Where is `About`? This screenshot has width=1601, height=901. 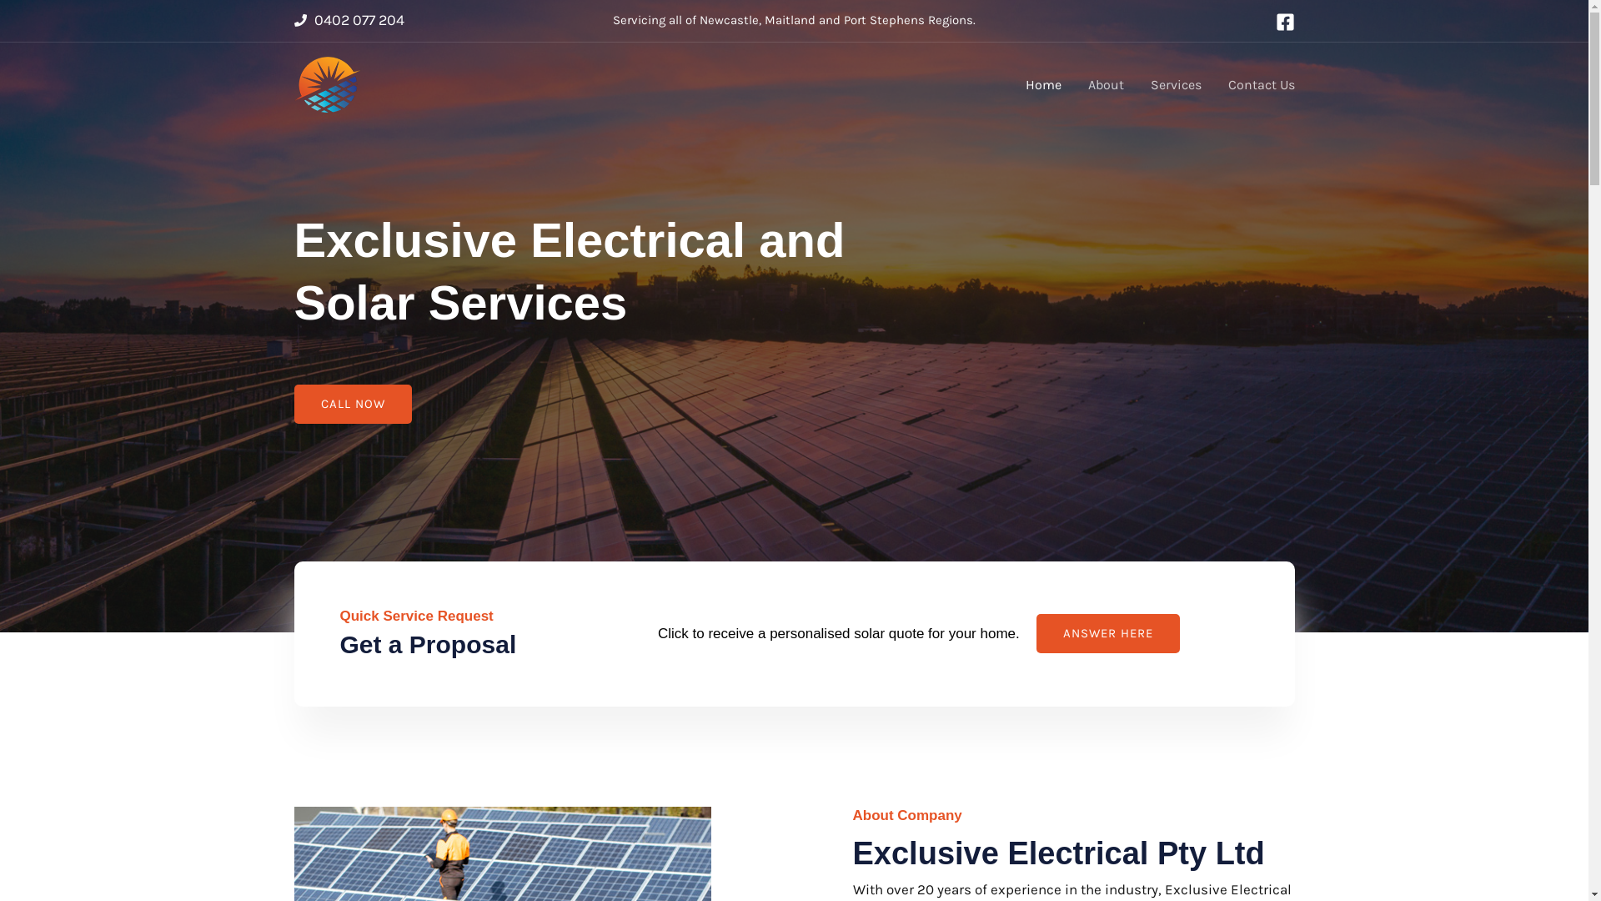 About is located at coordinates (1106, 85).